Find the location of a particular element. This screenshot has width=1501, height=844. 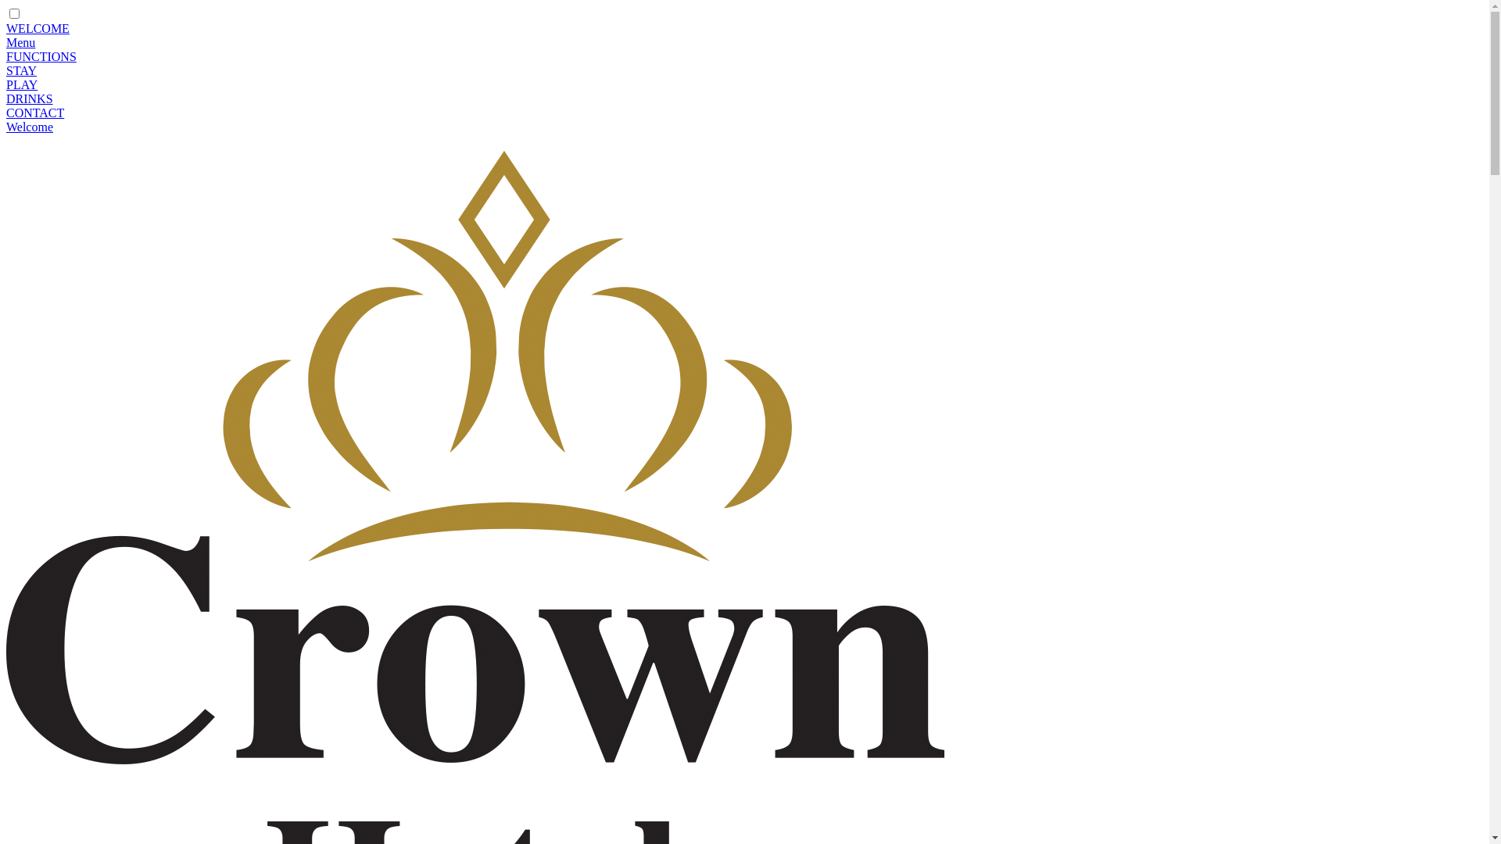

DRINKS is located at coordinates (30, 98).